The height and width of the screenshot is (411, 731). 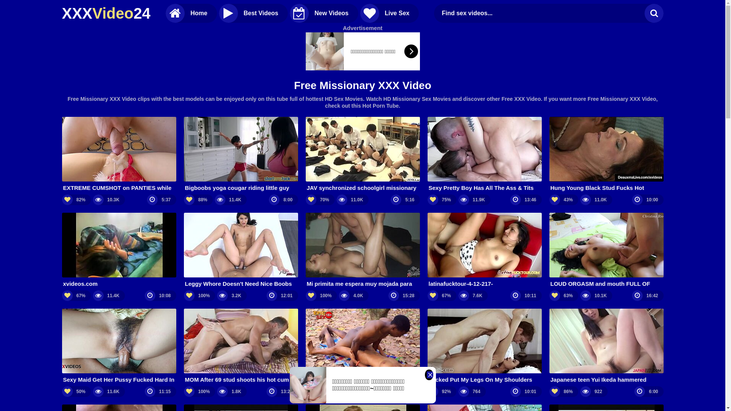 What do you see at coordinates (654, 13) in the screenshot?
I see `Search` at bounding box center [654, 13].